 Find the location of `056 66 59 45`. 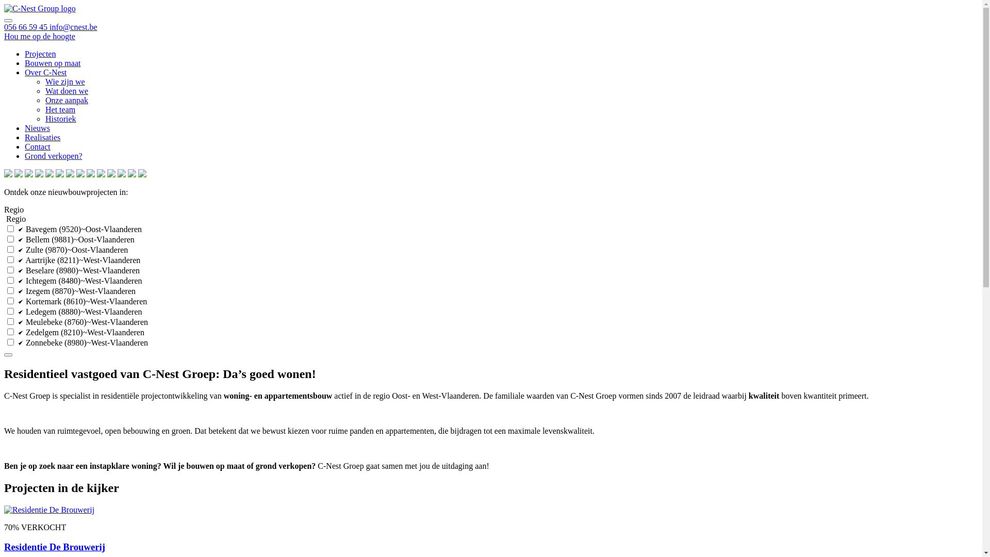

056 66 59 45 is located at coordinates (27, 27).